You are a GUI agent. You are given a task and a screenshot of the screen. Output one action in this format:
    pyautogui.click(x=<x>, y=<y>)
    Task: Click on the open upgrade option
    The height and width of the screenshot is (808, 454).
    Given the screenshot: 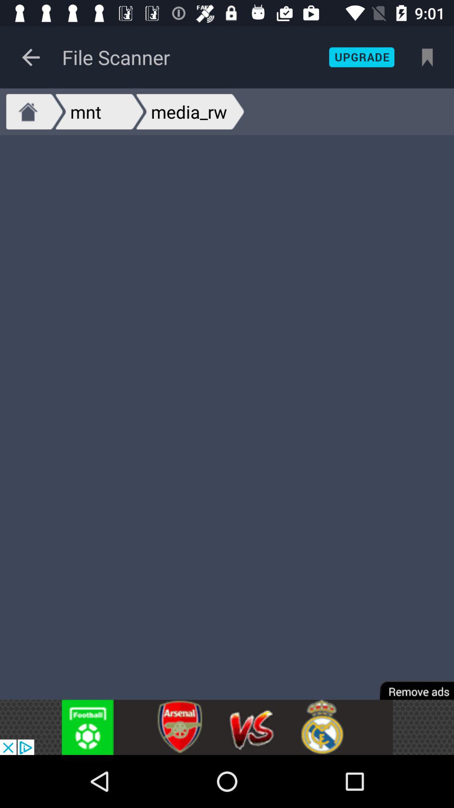 What is the action you would take?
    pyautogui.click(x=362, y=57)
    